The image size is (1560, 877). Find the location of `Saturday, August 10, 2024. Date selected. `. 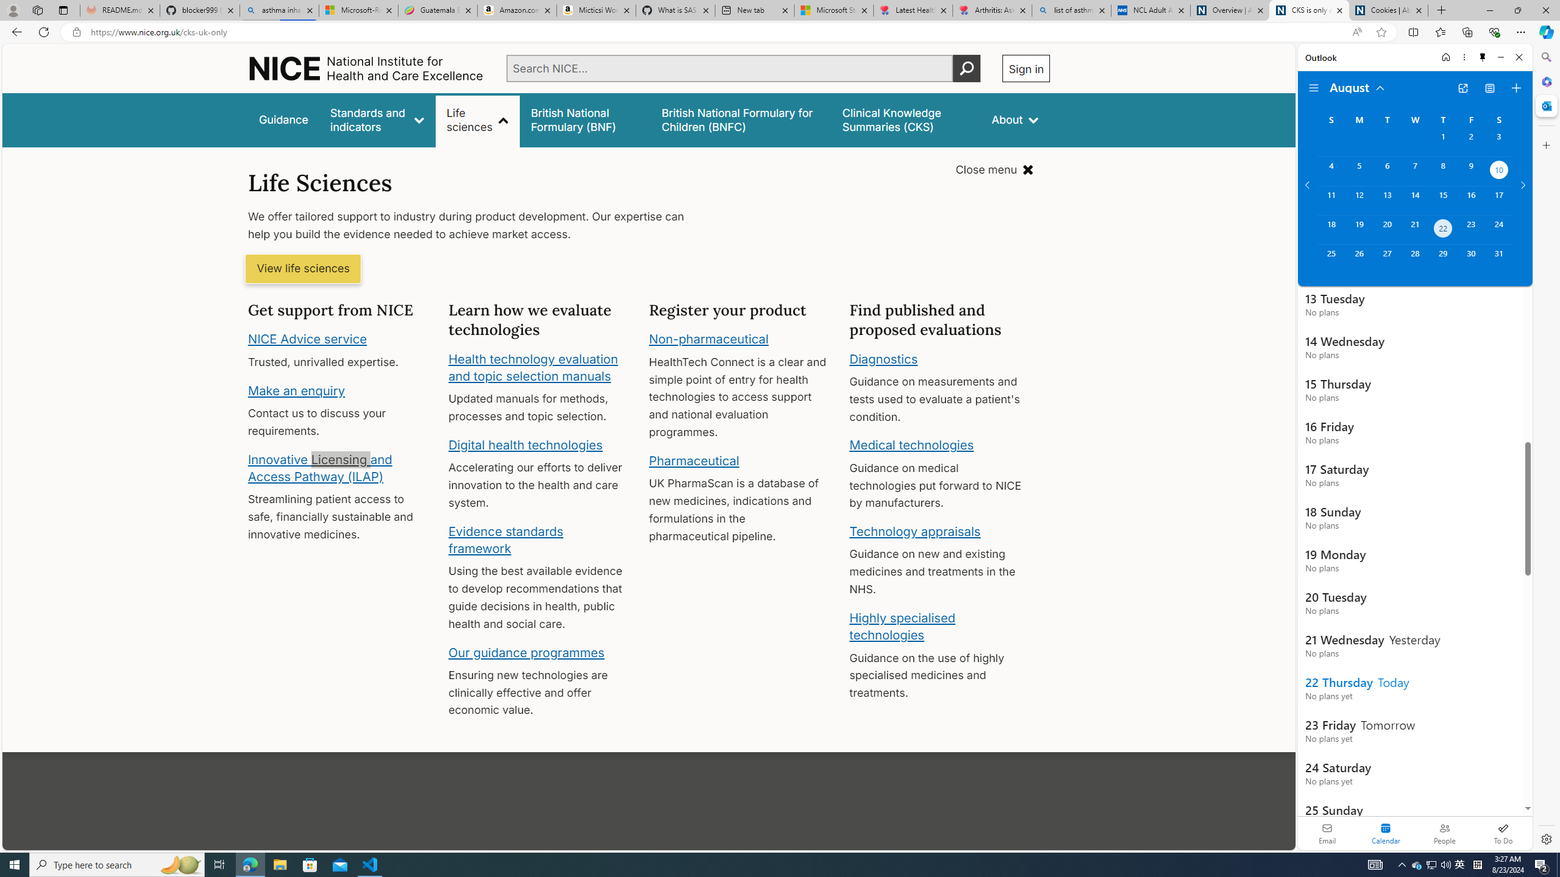

Saturday, August 10, 2024. Date selected.  is located at coordinates (1499, 171).